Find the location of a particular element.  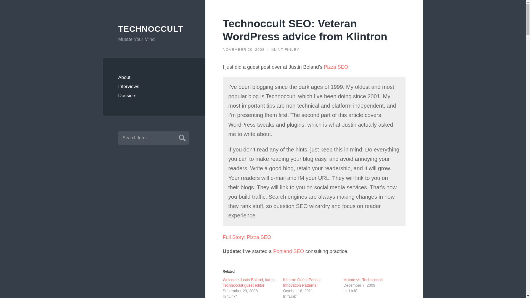

Pizza SEO is located at coordinates (336, 67).